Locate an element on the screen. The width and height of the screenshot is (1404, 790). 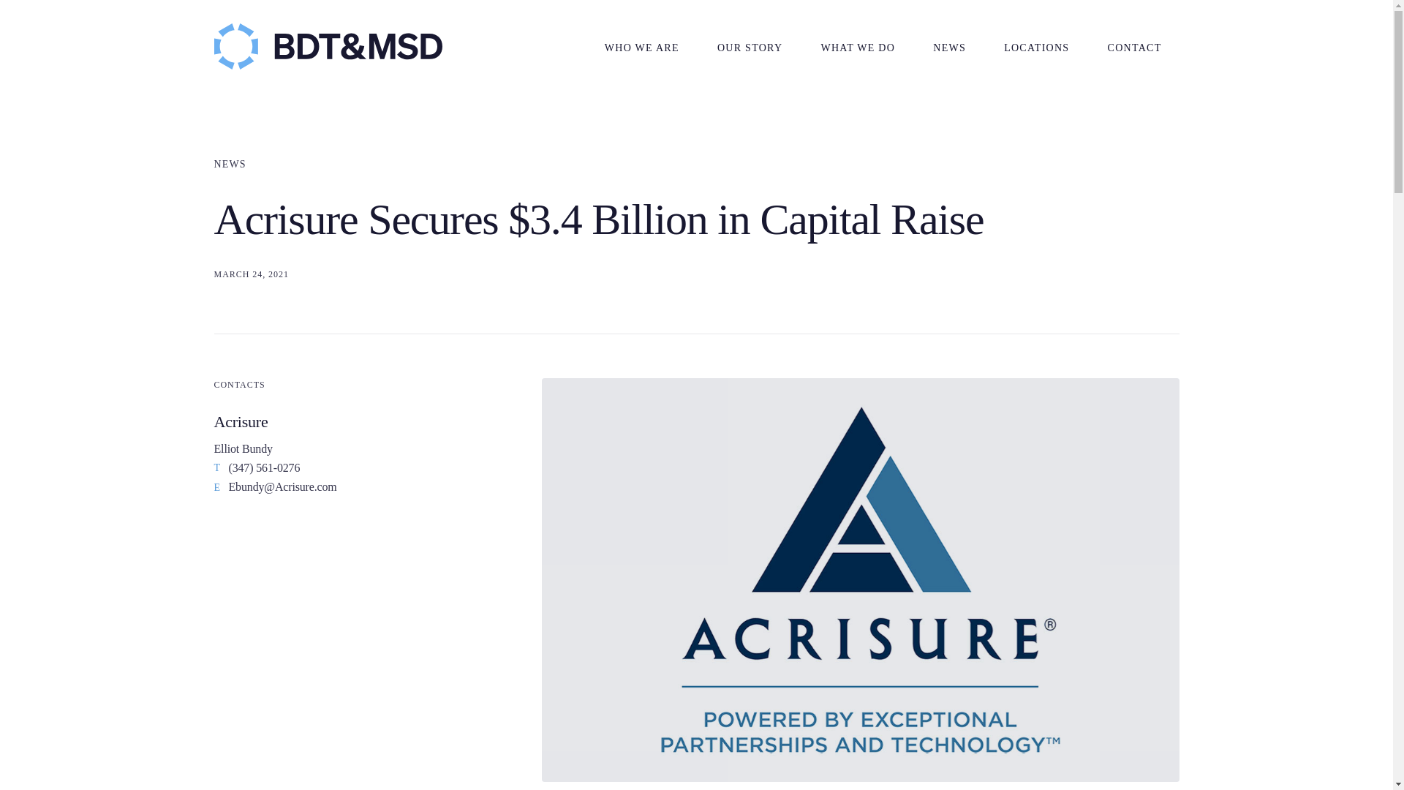
OUR STORY is located at coordinates (750, 48).